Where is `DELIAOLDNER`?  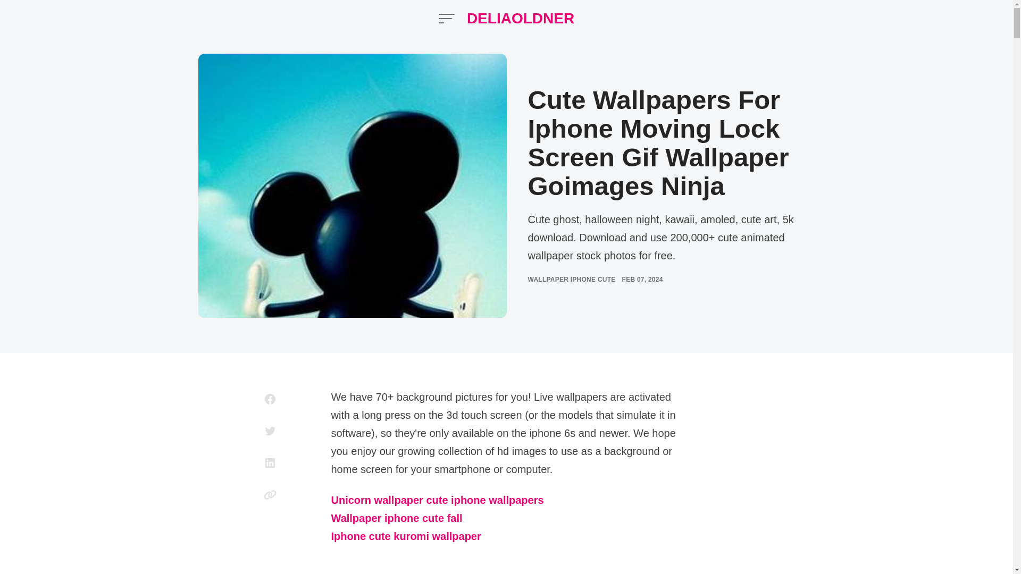
DELIAOLDNER is located at coordinates (520, 18).